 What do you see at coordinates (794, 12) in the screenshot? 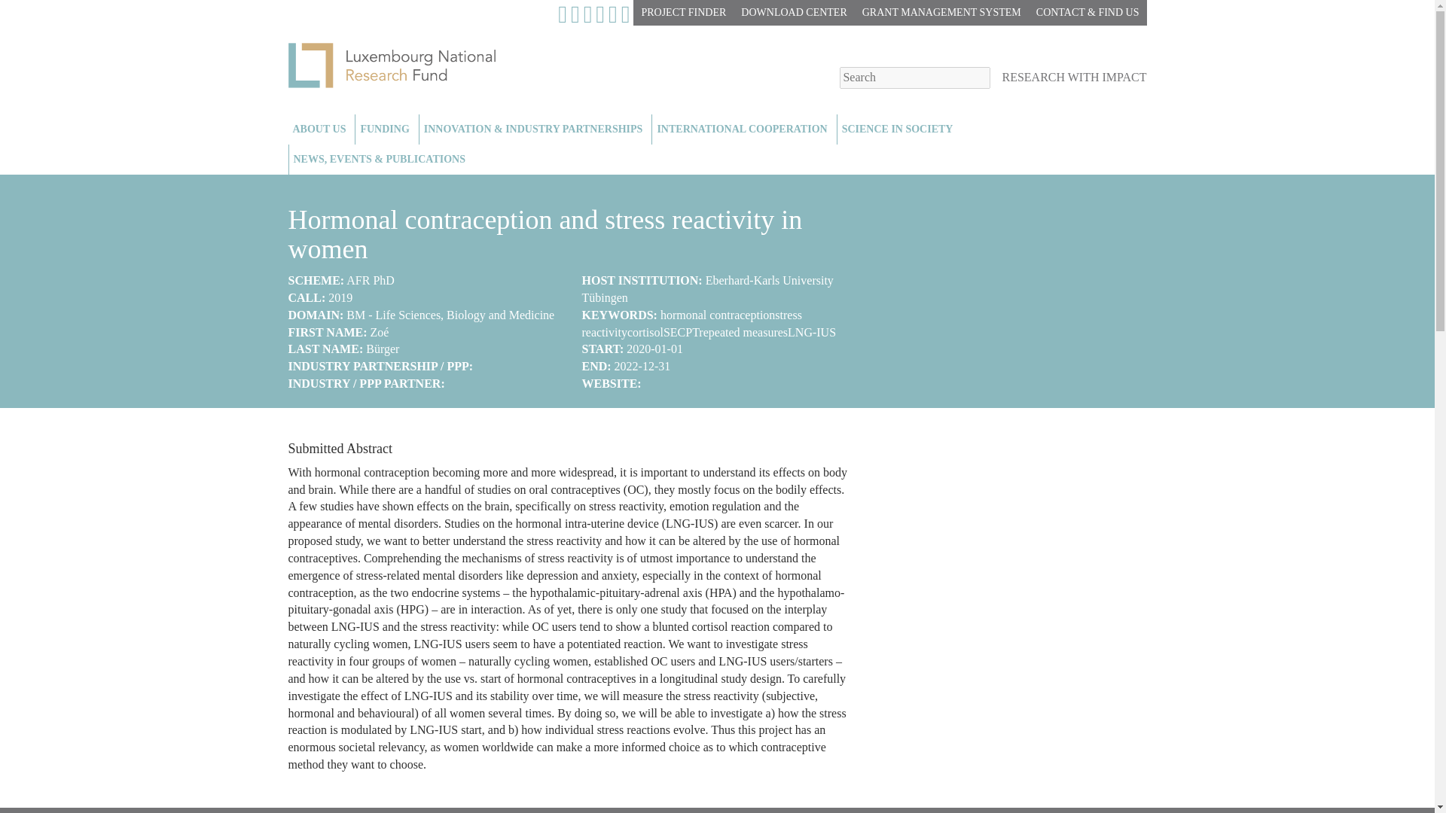
I see `DOWNLOAD CENTER` at bounding box center [794, 12].